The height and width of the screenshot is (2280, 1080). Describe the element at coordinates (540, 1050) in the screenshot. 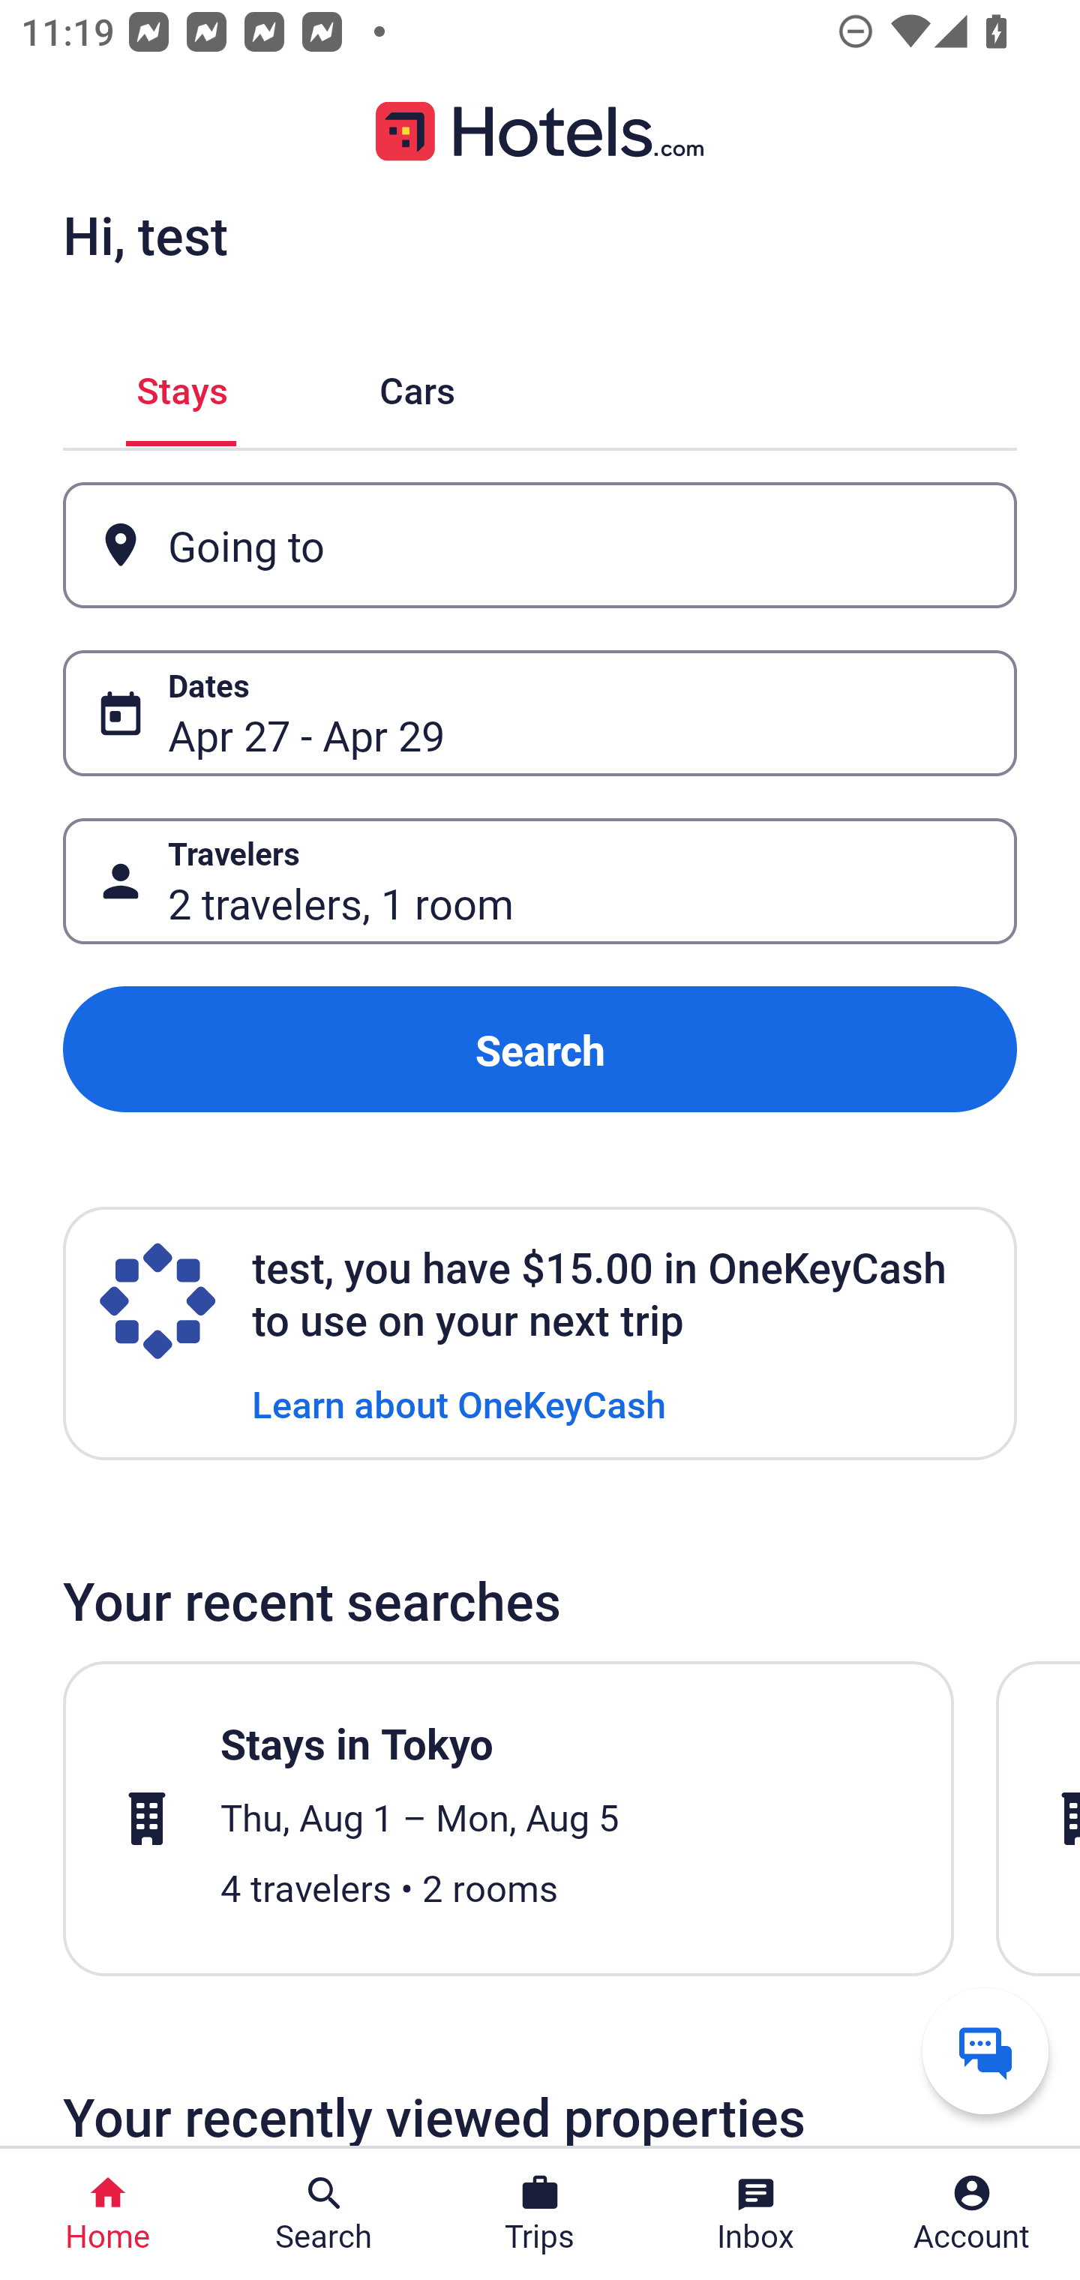

I see `Search` at that location.